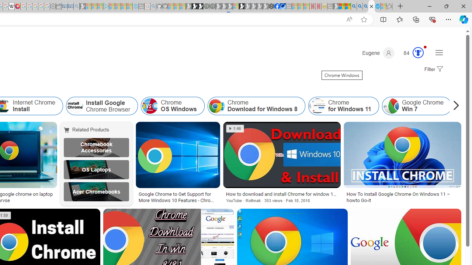 This screenshot has height=265, width=472. I want to click on Animation, so click(425, 47).